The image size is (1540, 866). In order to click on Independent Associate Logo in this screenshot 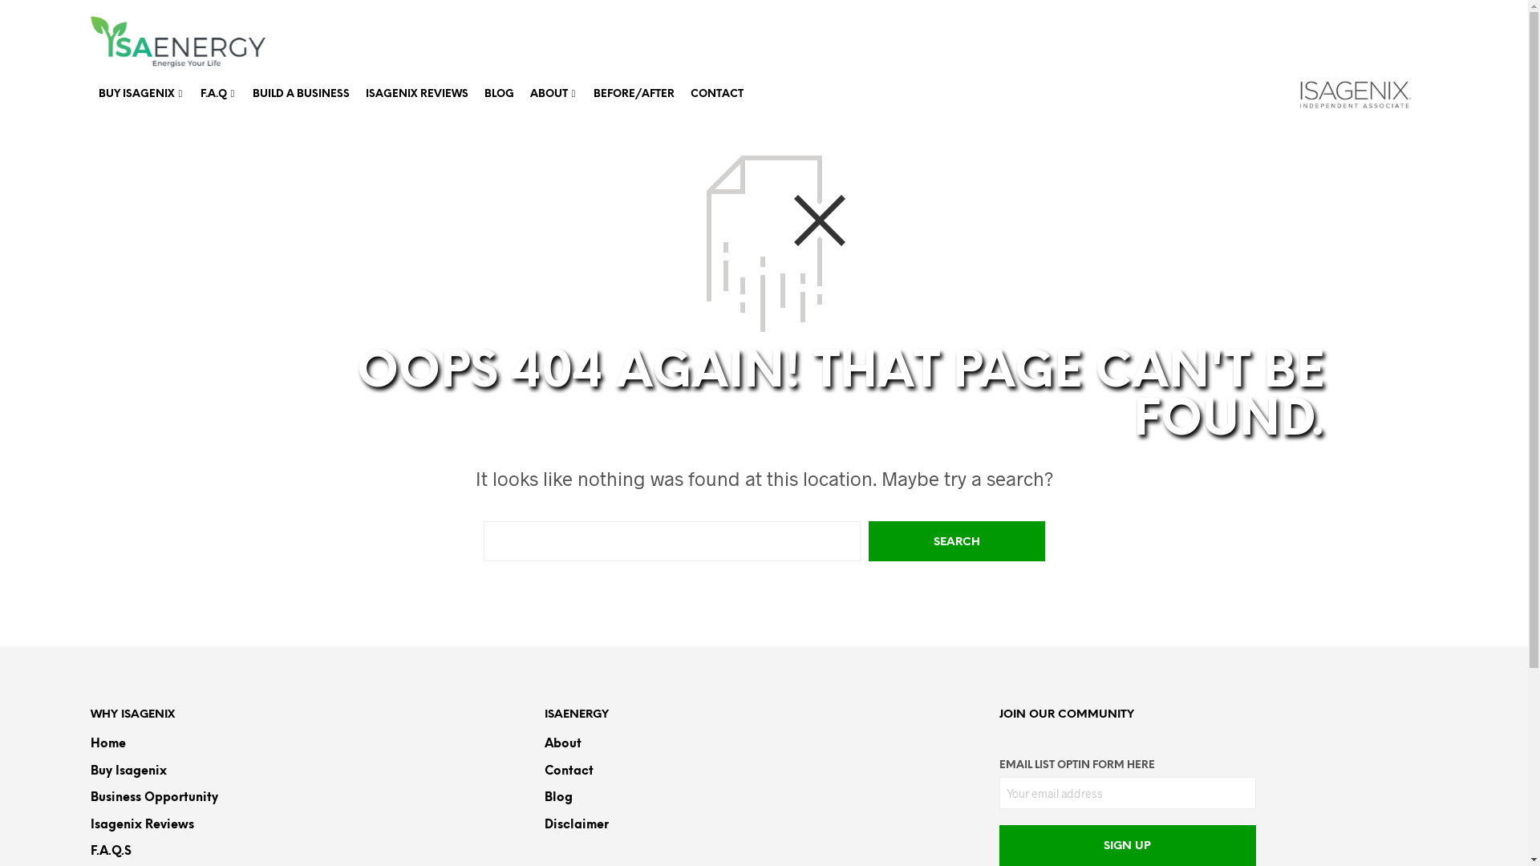, I will do `click(1356, 95)`.